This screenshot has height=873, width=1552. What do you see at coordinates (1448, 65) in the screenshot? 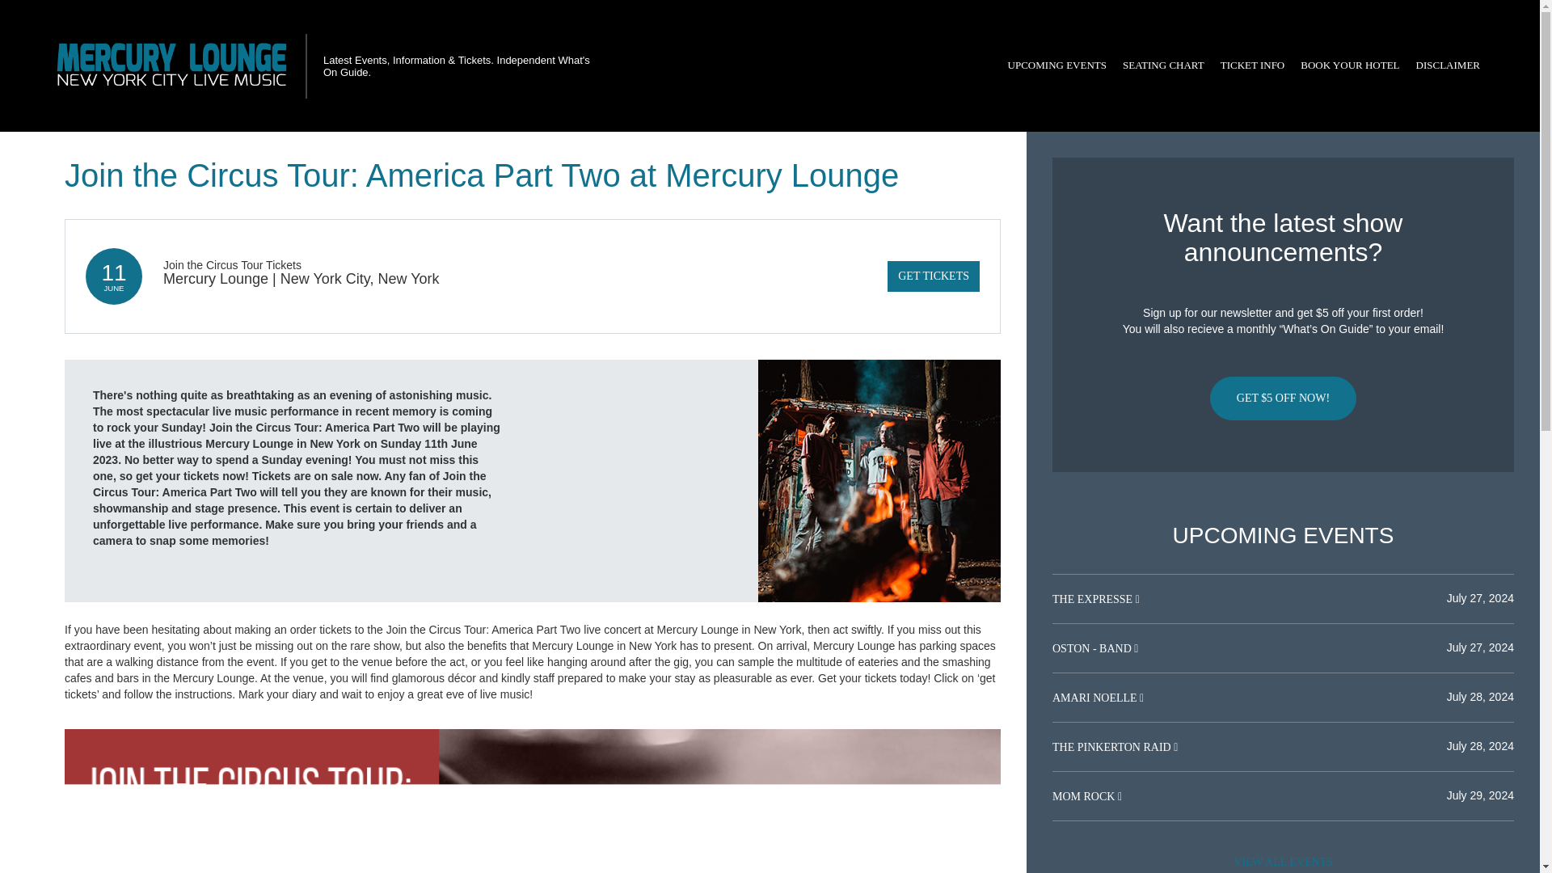
I see `DISCLAIMER` at bounding box center [1448, 65].